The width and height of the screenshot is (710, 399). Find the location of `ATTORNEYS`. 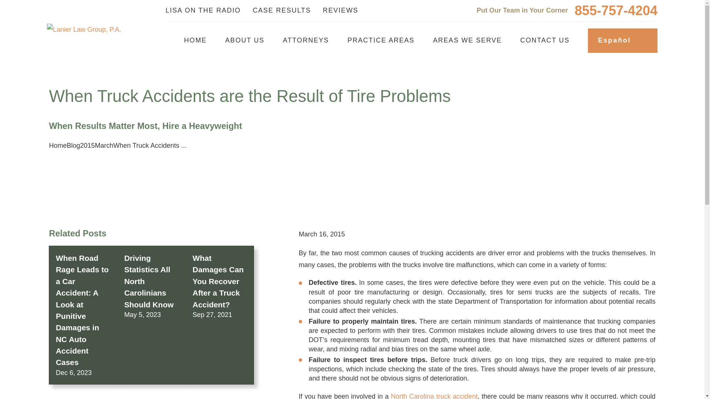

ATTORNEYS is located at coordinates (306, 41).